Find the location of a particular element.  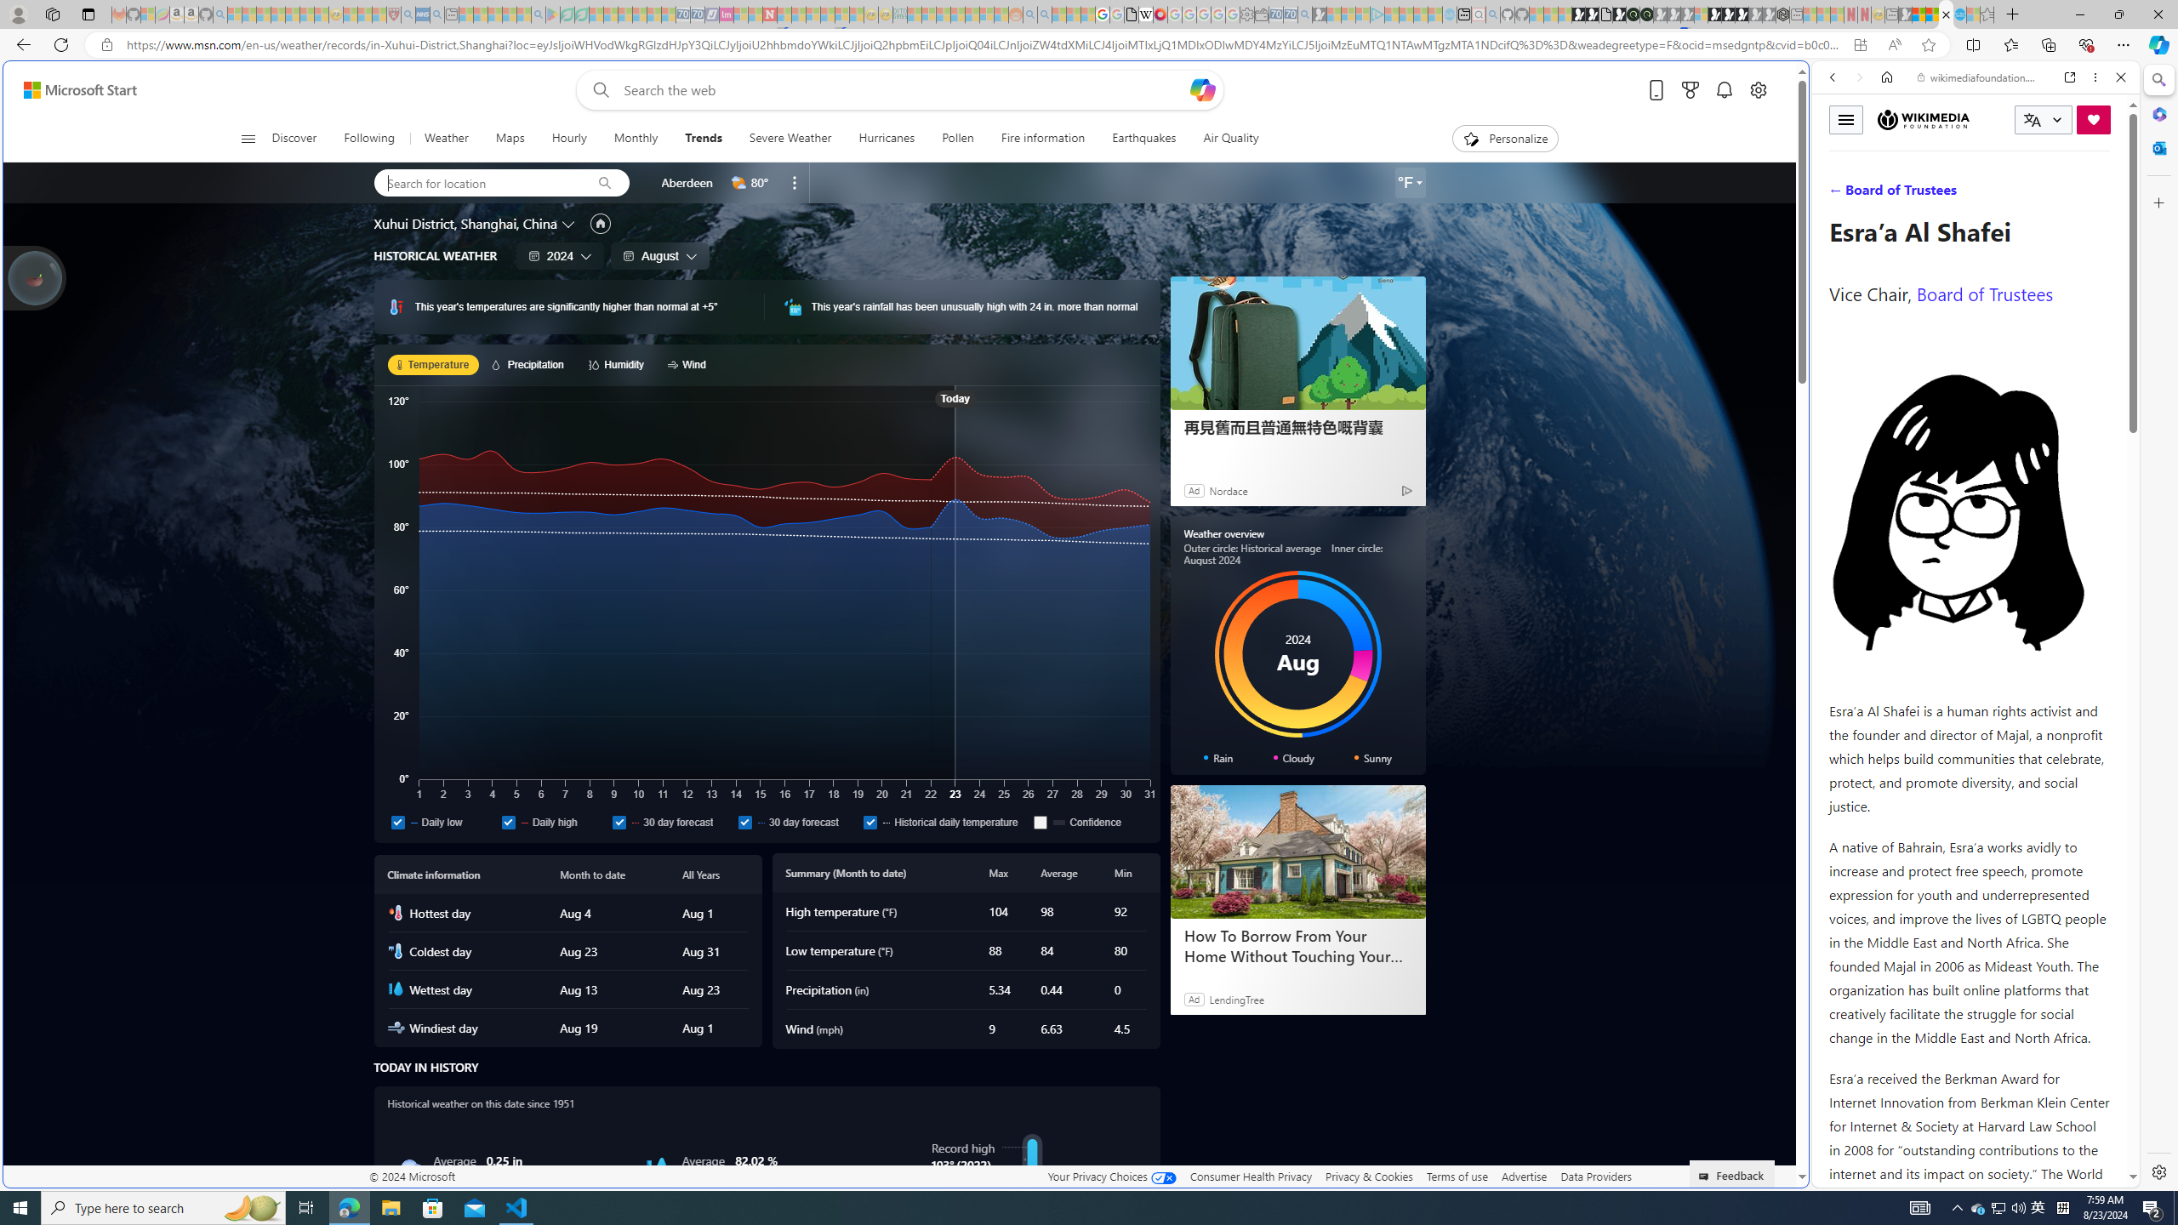

Rain is located at coordinates (410, 1169).